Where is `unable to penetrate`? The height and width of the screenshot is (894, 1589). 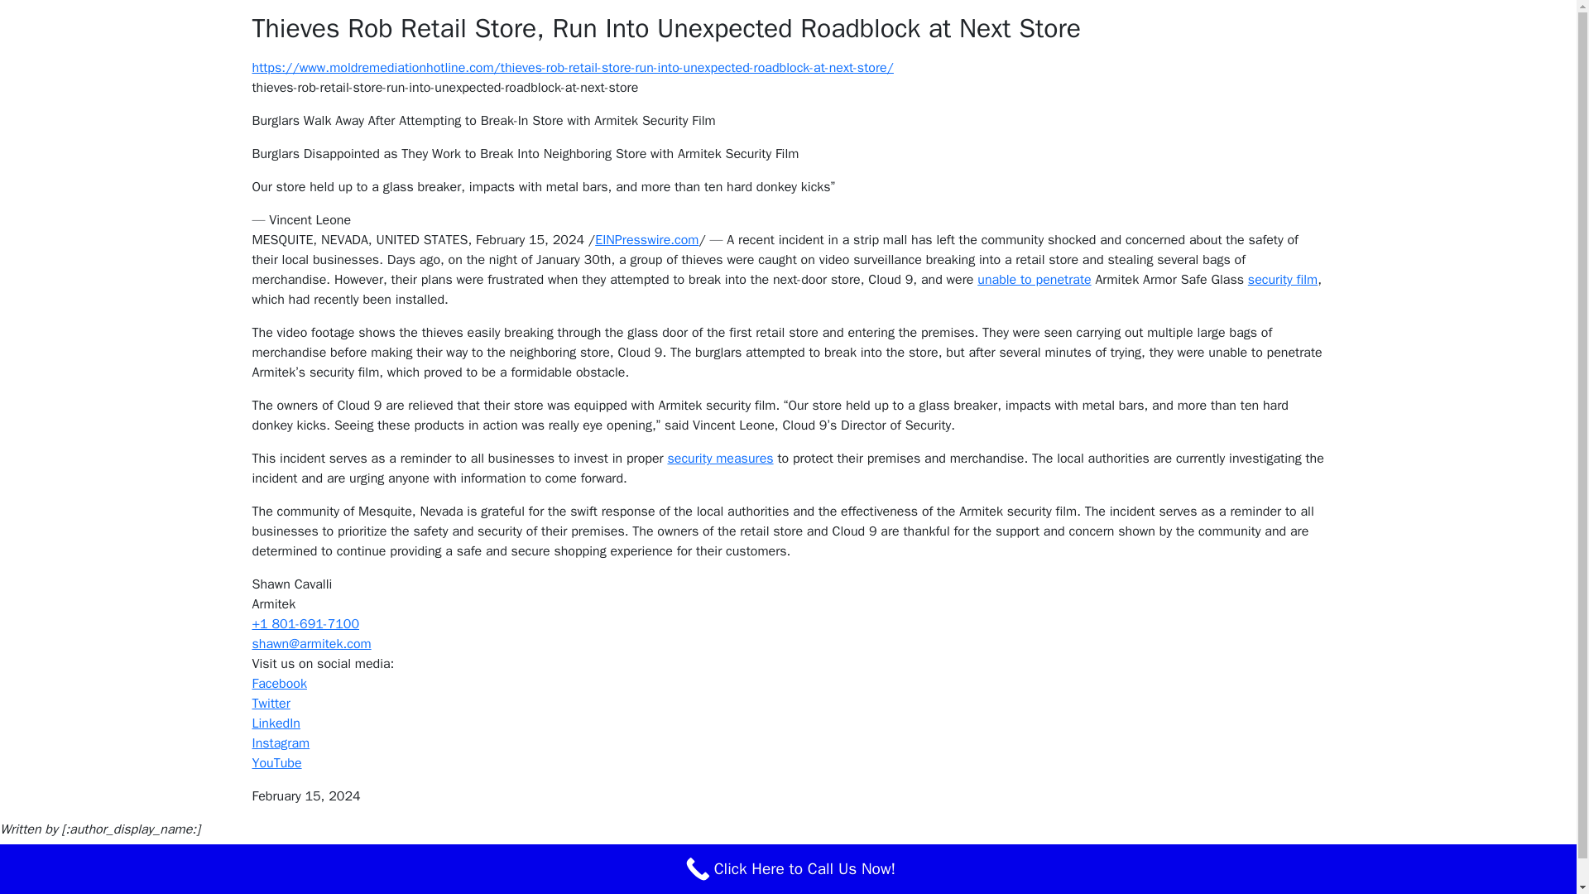 unable to penetrate is located at coordinates (1033, 280).